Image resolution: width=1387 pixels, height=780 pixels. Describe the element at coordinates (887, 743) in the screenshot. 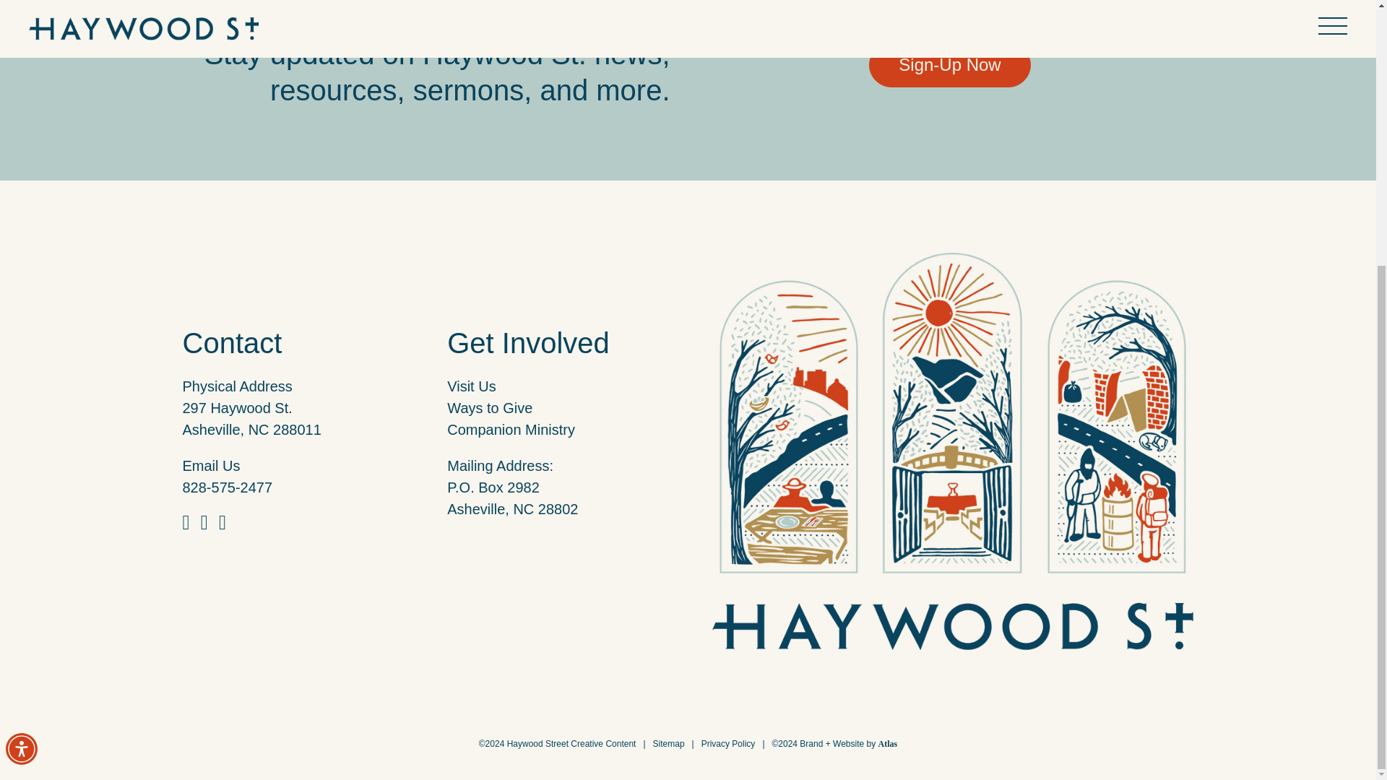

I see `Atlas` at that location.